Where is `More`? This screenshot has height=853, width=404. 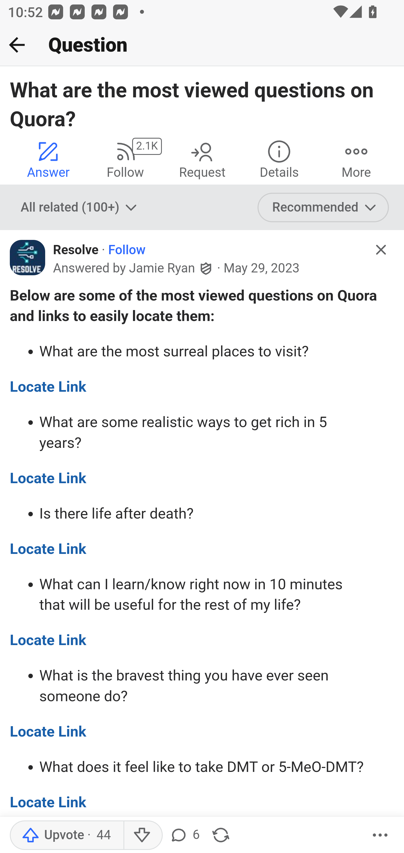
More is located at coordinates (356, 159).